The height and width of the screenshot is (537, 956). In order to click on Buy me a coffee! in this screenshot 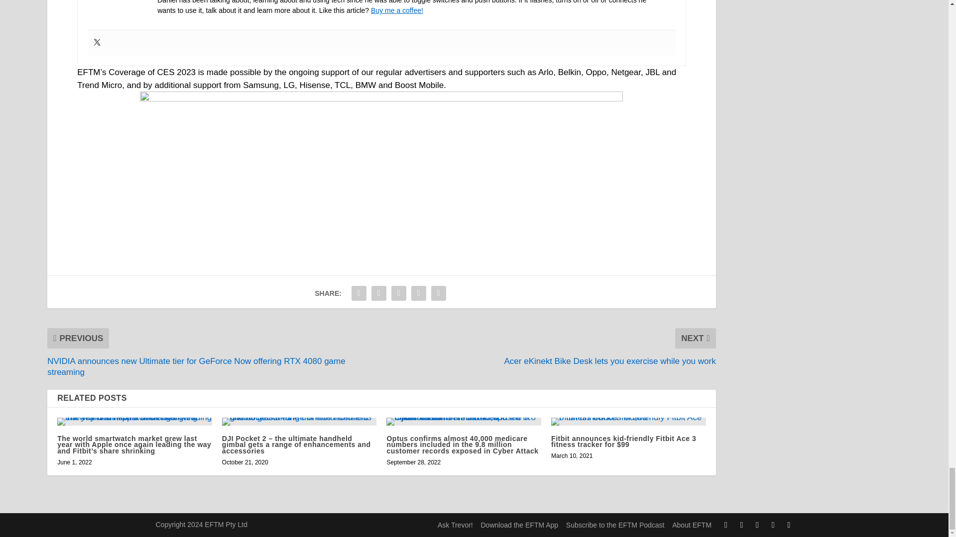, I will do `click(397, 10)`.